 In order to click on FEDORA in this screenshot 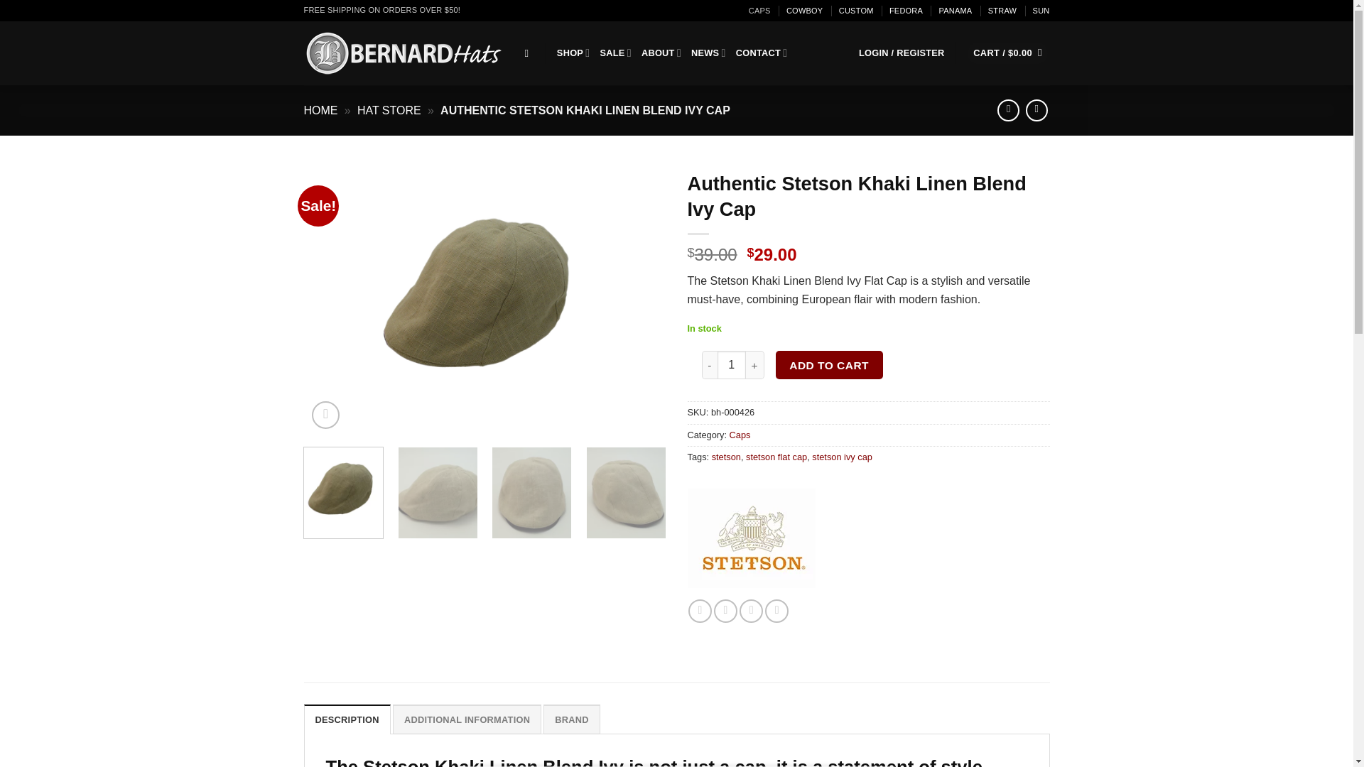, I will do `click(906, 11)`.